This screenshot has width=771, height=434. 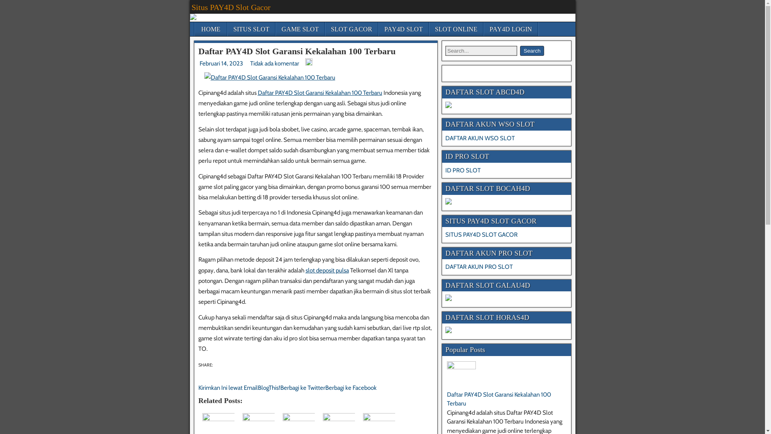 I want to click on Berbagi ke Twitter, so click(x=303, y=388).